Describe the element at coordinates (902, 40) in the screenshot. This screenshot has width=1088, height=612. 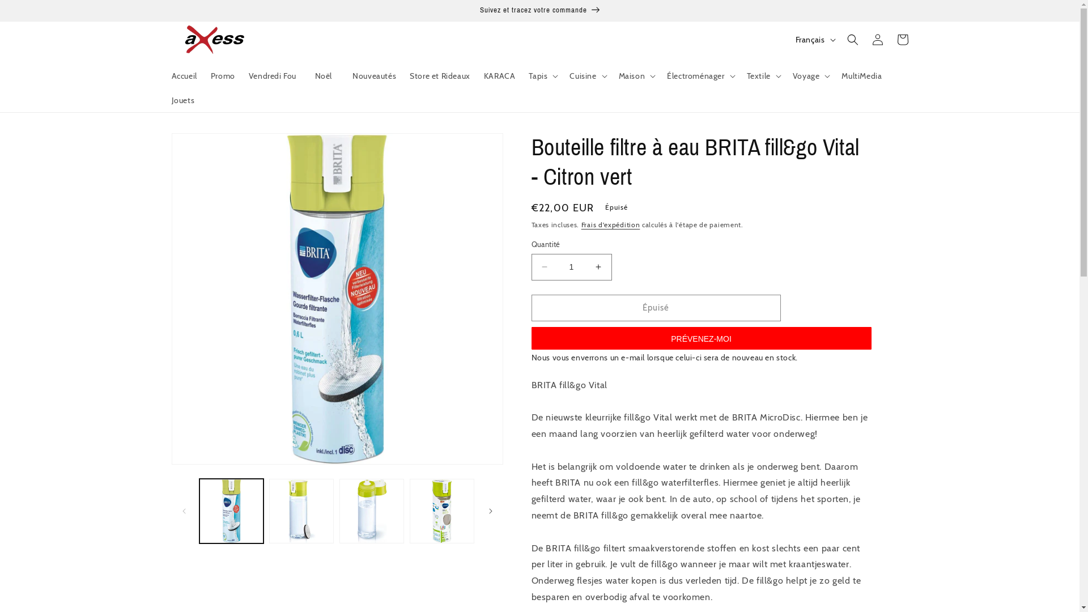
I see `Panier` at that location.